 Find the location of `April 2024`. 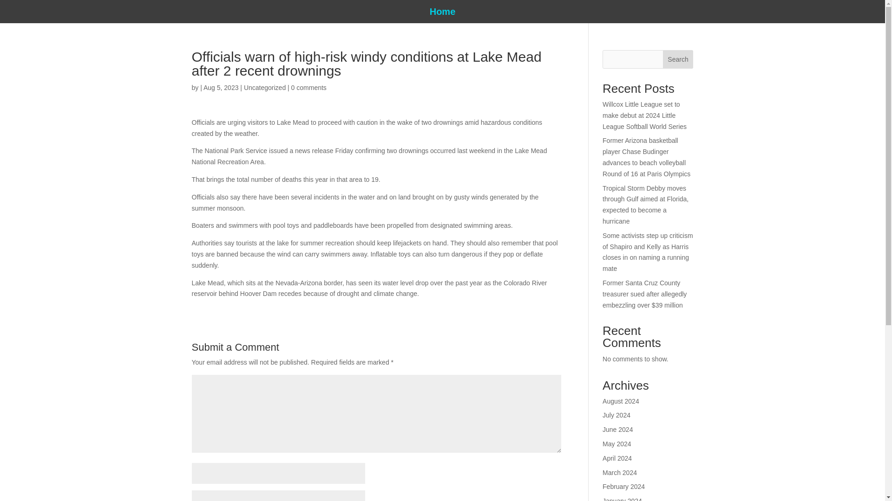

April 2024 is located at coordinates (617, 458).